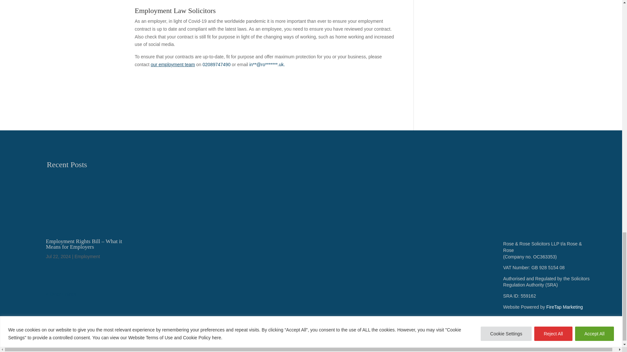 The width and height of the screenshot is (627, 352). I want to click on Call 02089747490 via 3CX, so click(217, 65).